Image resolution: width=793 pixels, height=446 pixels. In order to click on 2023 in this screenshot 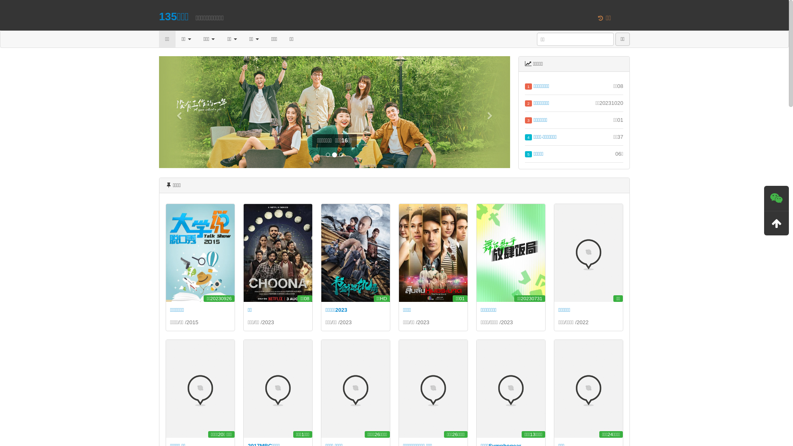, I will do `click(268, 322)`.